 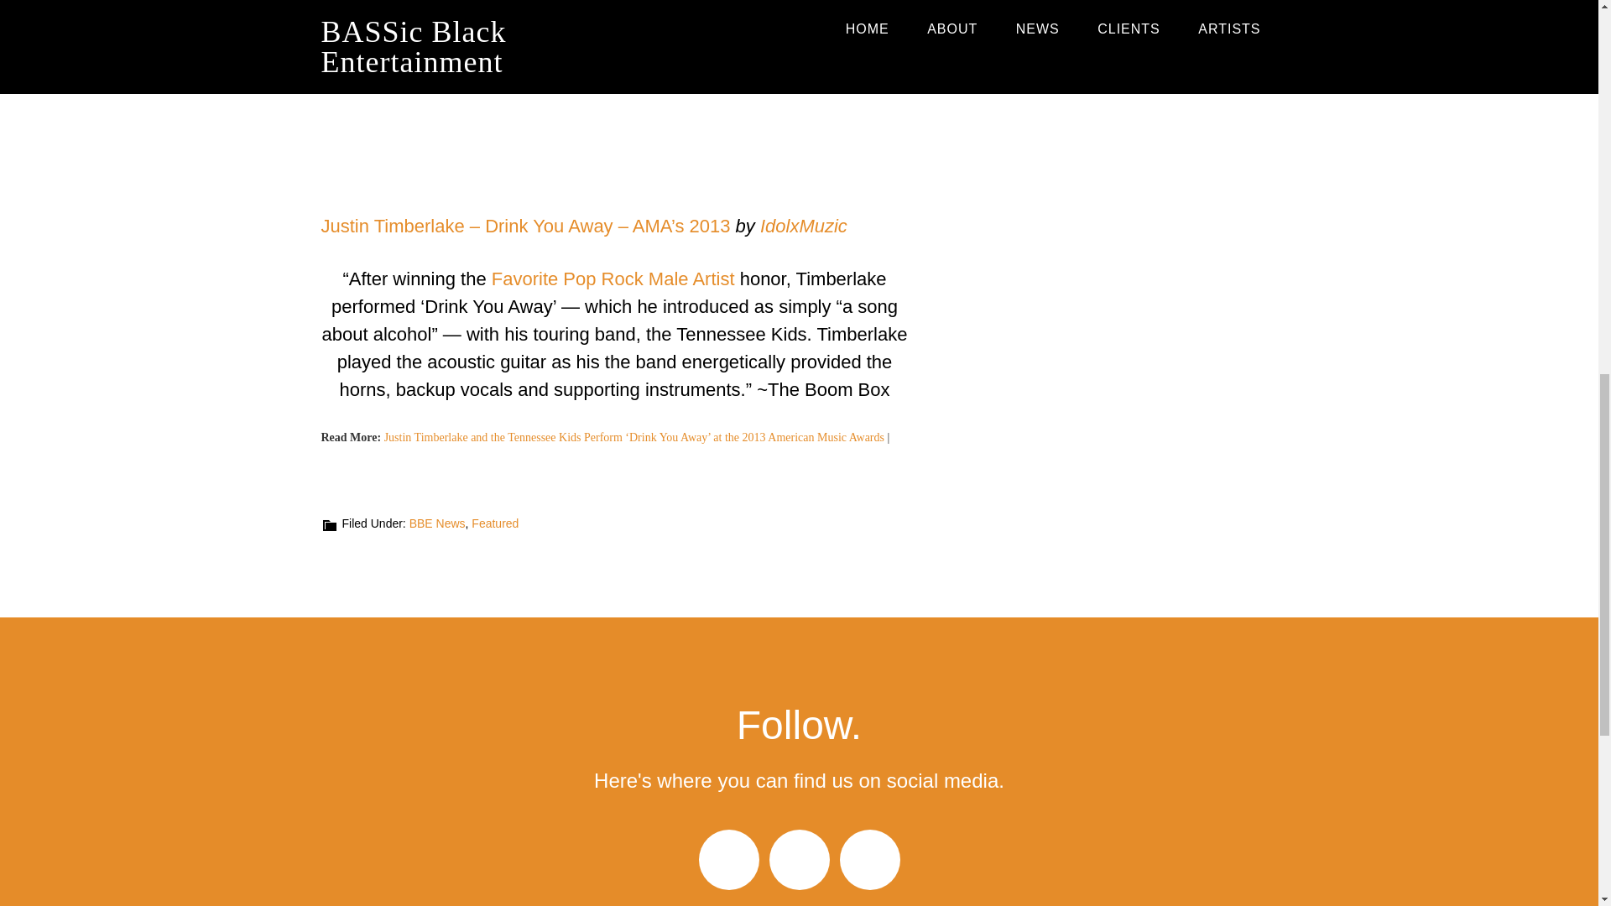 I want to click on Favorite Pop Rock Male Artist, so click(x=613, y=279).